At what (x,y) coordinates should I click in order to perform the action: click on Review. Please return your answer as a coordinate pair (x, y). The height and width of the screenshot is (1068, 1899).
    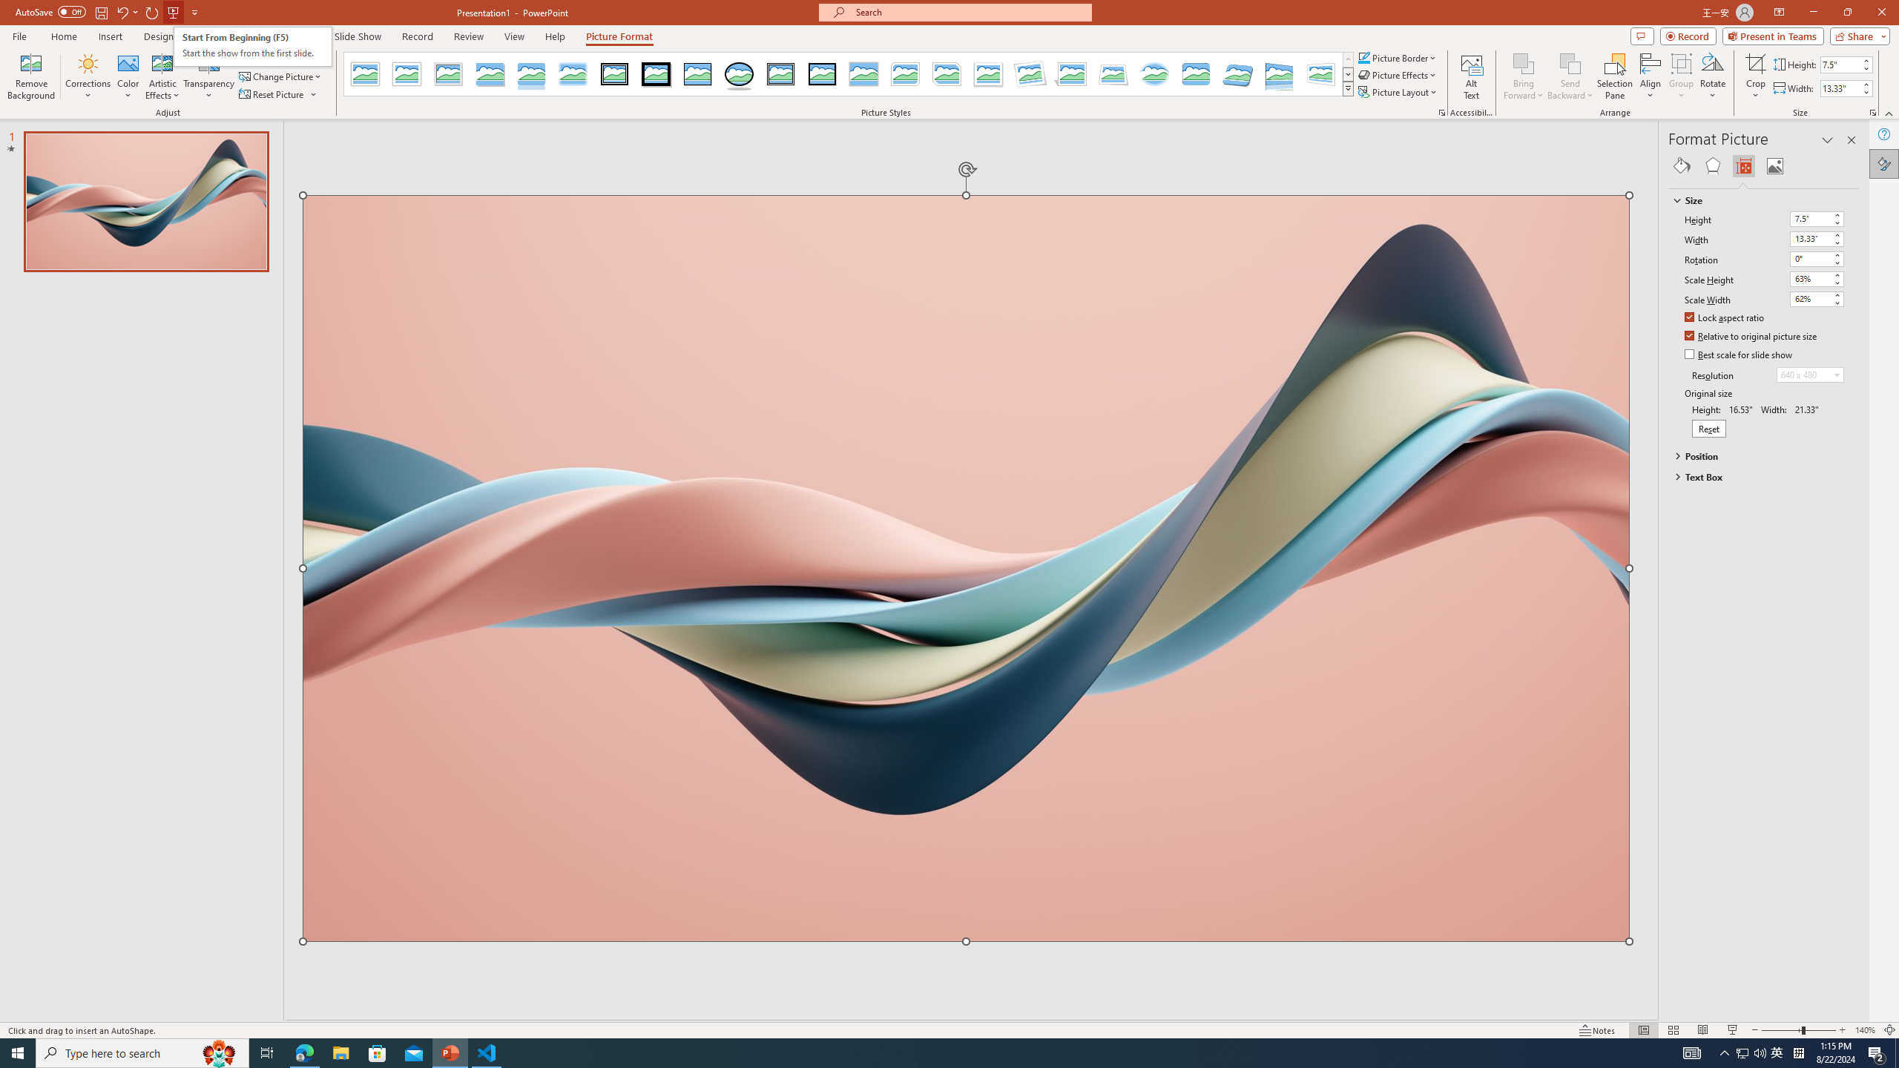
    Looking at the image, I should click on (469, 36).